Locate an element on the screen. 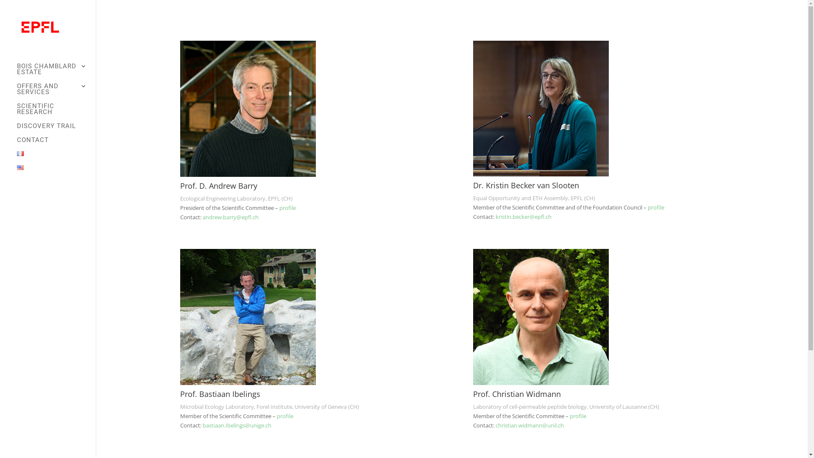 The image size is (814, 458). BOIS CHAMBLARD ESTATE is located at coordinates (56, 73).